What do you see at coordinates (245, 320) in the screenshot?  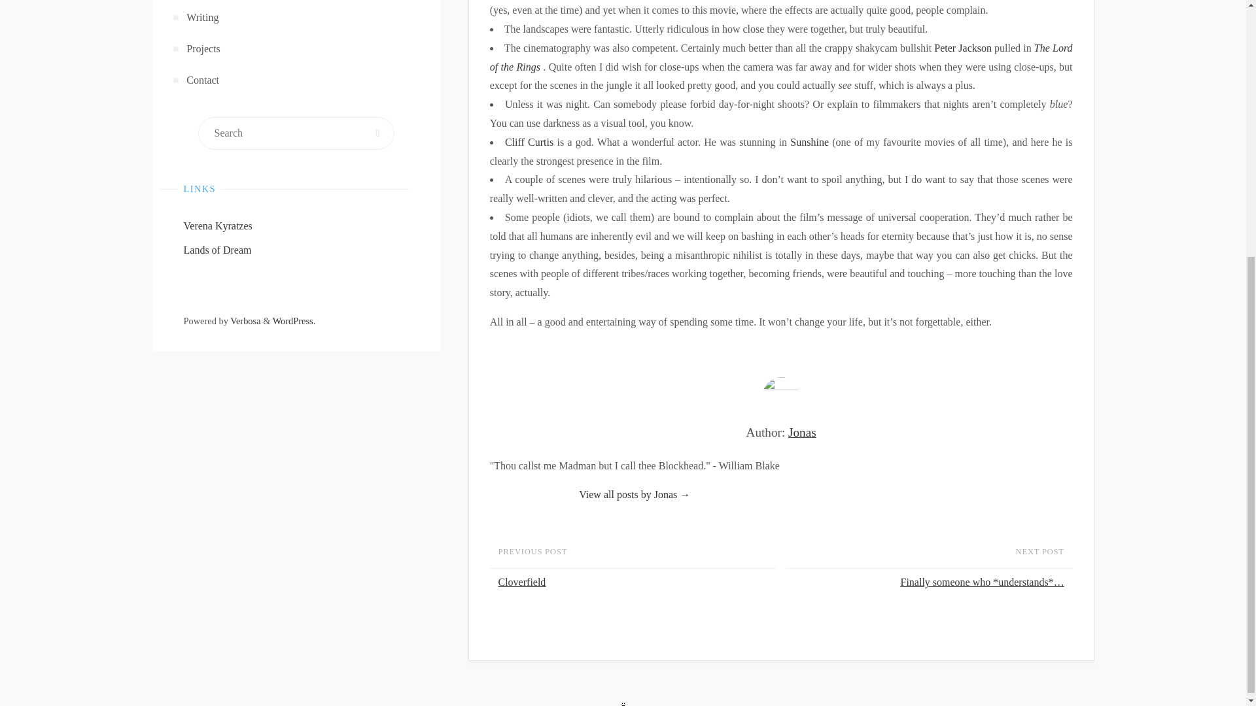 I see `Verbosa` at bounding box center [245, 320].